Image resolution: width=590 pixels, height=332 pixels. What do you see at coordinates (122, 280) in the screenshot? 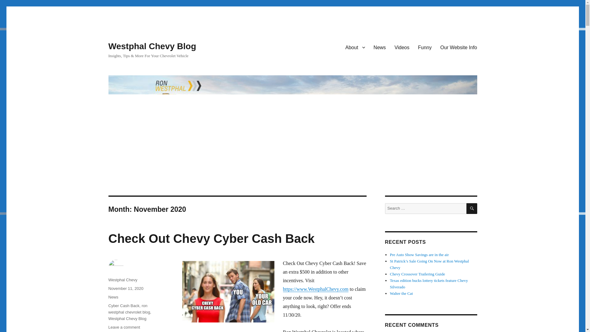
I see `Westphal Chevy Blog` at bounding box center [122, 280].